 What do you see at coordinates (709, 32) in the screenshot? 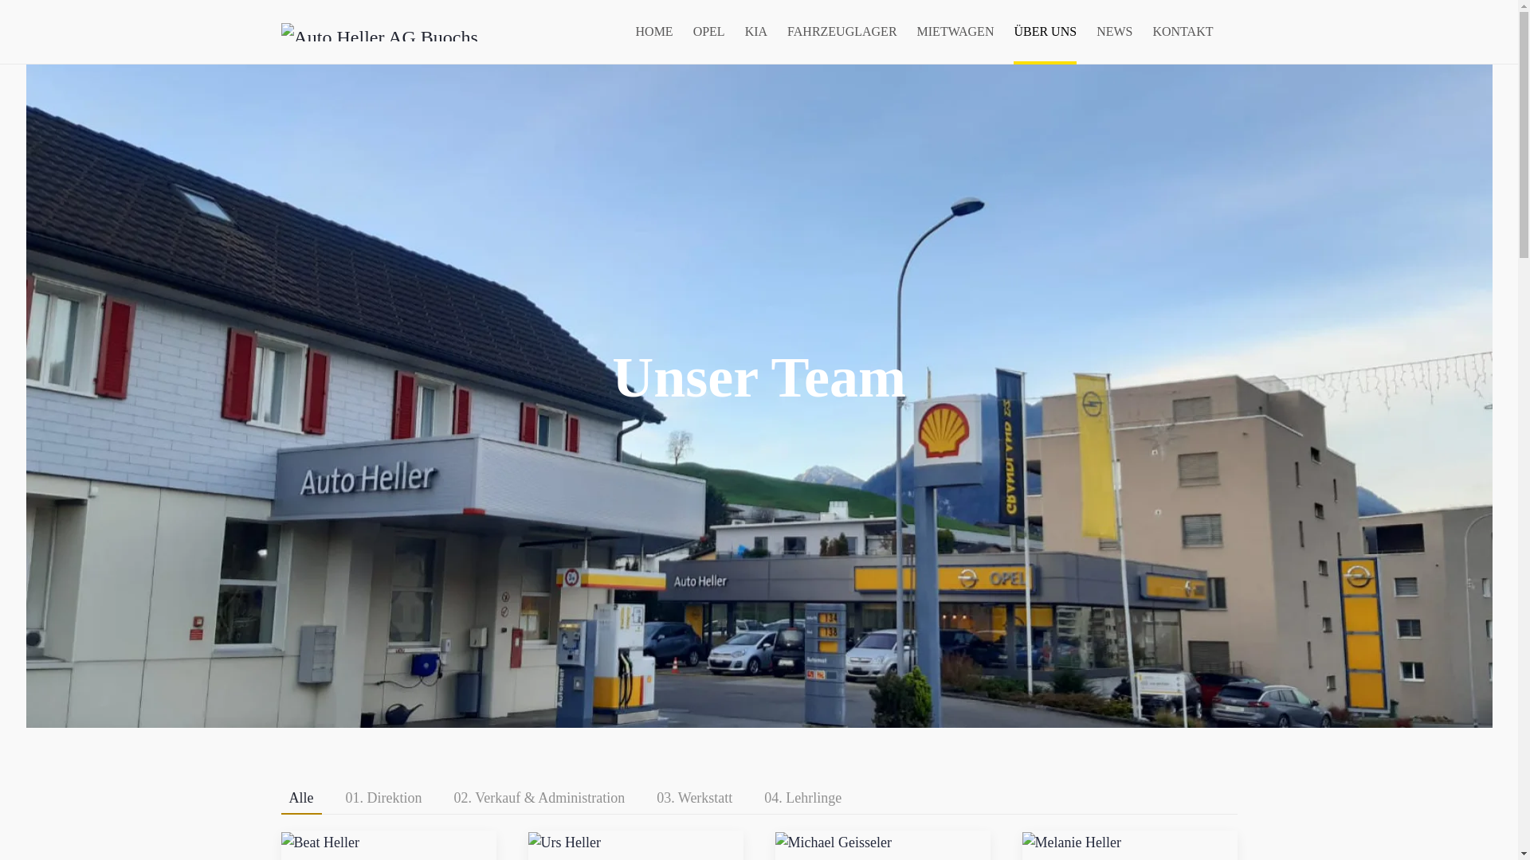
I see `OPEL` at bounding box center [709, 32].